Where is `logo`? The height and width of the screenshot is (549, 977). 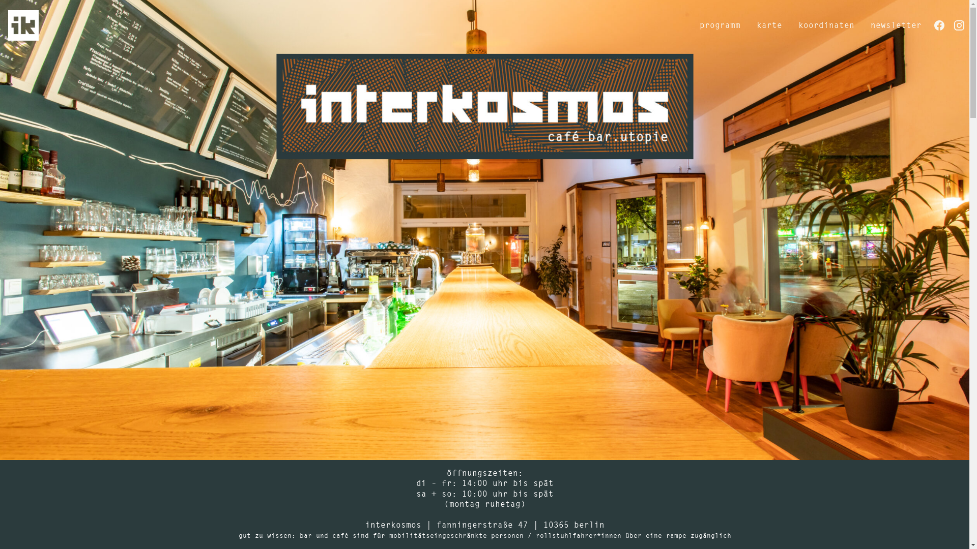 logo is located at coordinates (23, 25).